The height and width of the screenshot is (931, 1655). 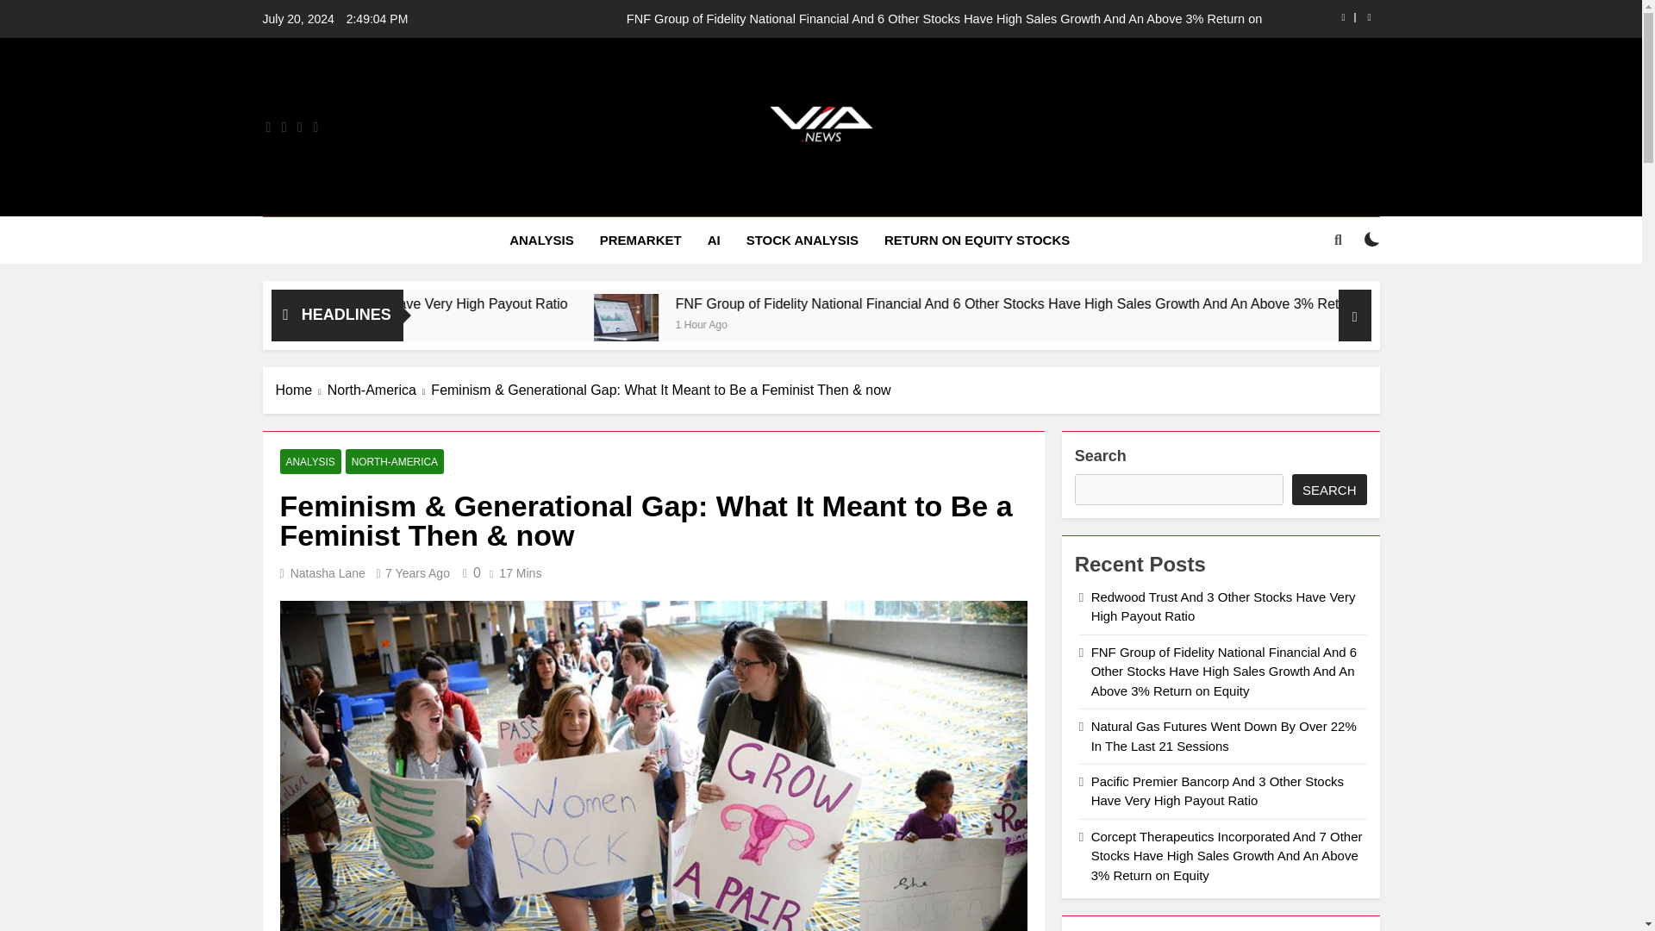 I want to click on Redwood Trust And 3 Other Stocks Have Very High Payout Ratio, so click(x=615, y=303).